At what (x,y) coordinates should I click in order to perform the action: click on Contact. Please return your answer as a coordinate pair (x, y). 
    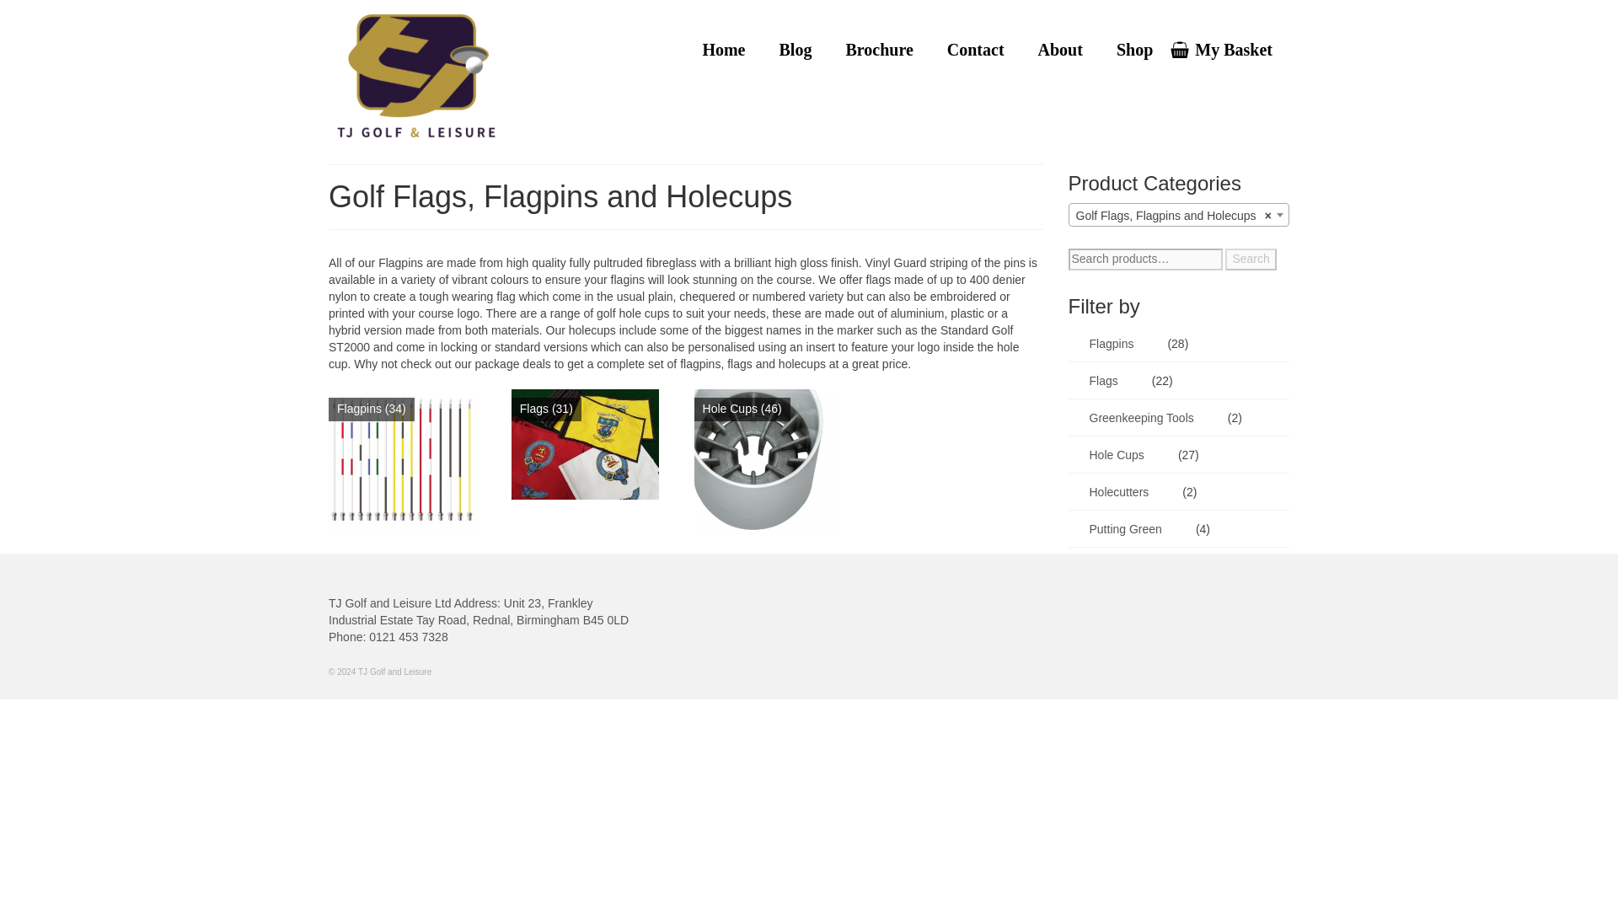
    Looking at the image, I should click on (976, 49).